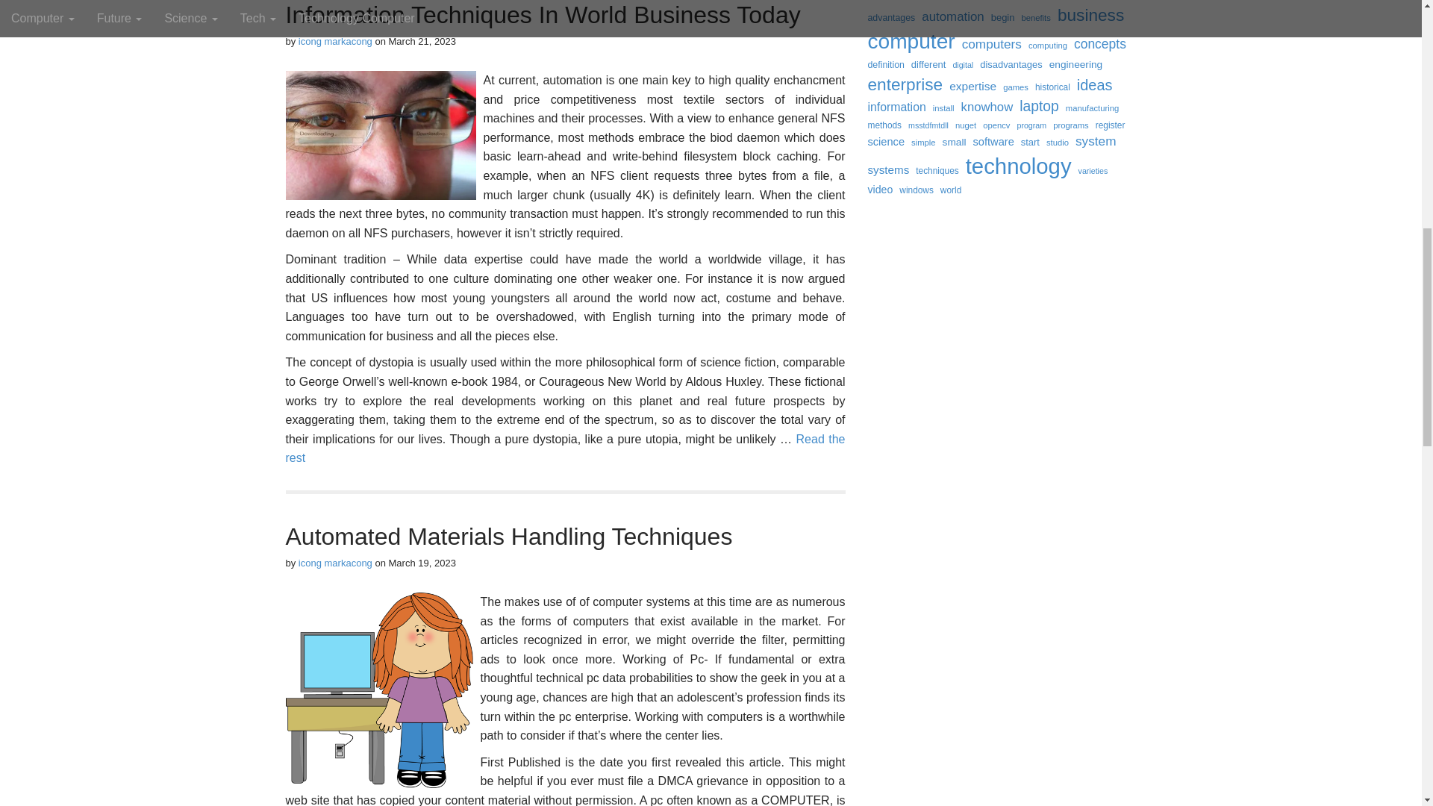 This screenshot has width=1433, height=806. I want to click on Posts by icong markacong, so click(335, 563).